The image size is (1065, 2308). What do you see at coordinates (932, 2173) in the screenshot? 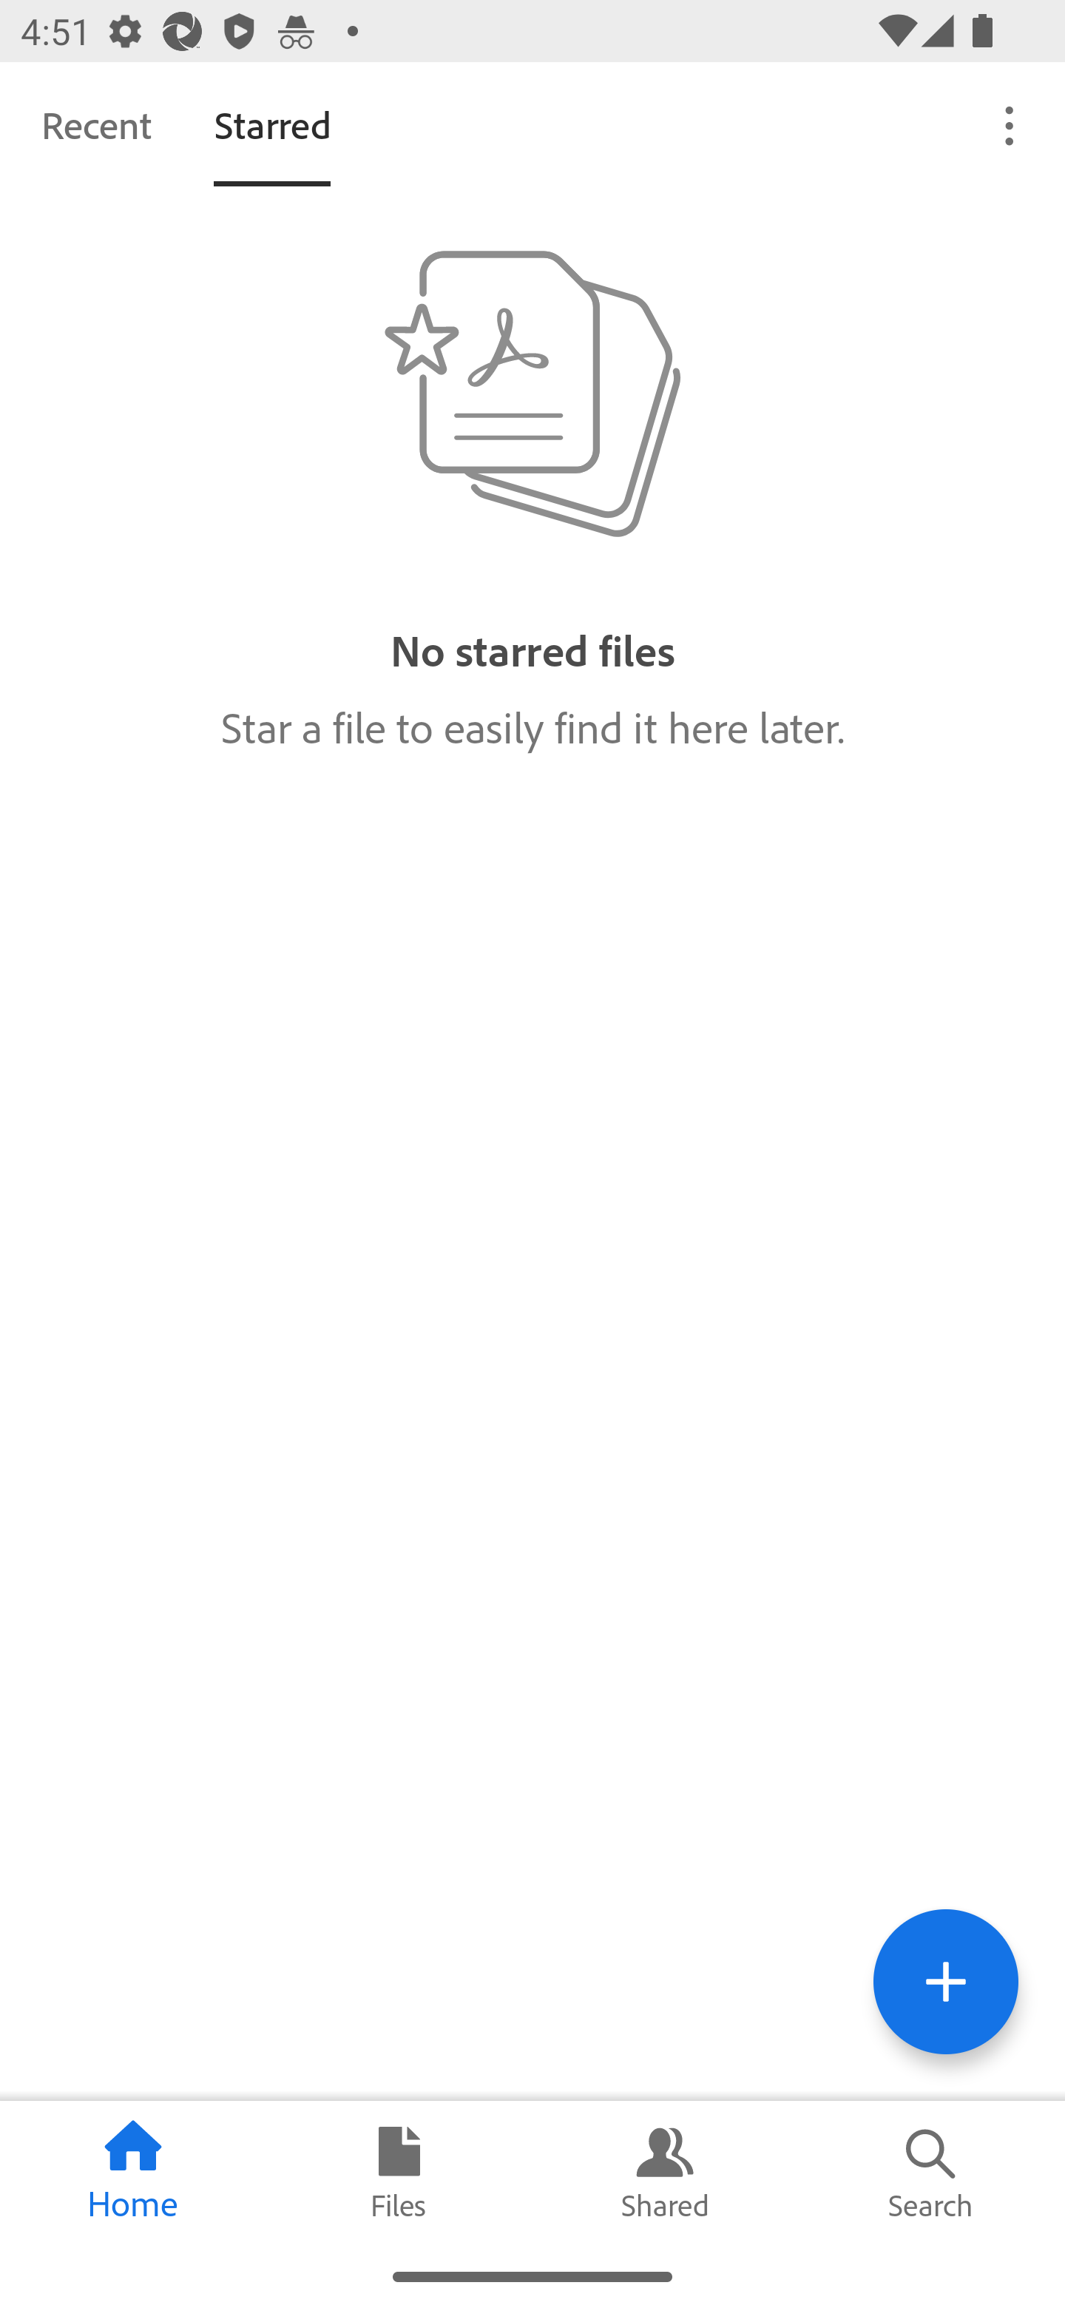
I see `Search` at bounding box center [932, 2173].